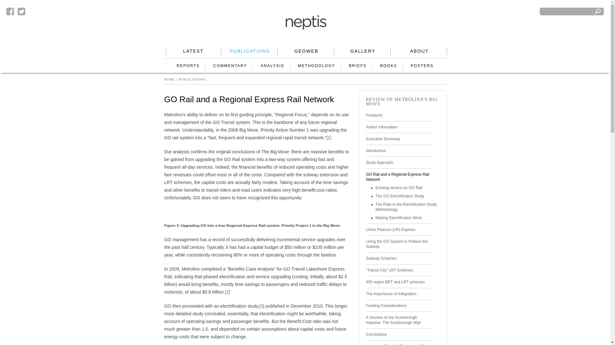  What do you see at coordinates (10, 11) in the screenshot?
I see `Facebook` at bounding box center [10, 11].